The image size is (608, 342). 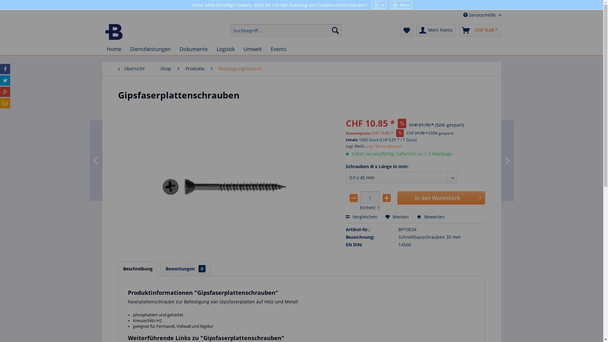 I want to click on Ja, so click(x=379, y=5).